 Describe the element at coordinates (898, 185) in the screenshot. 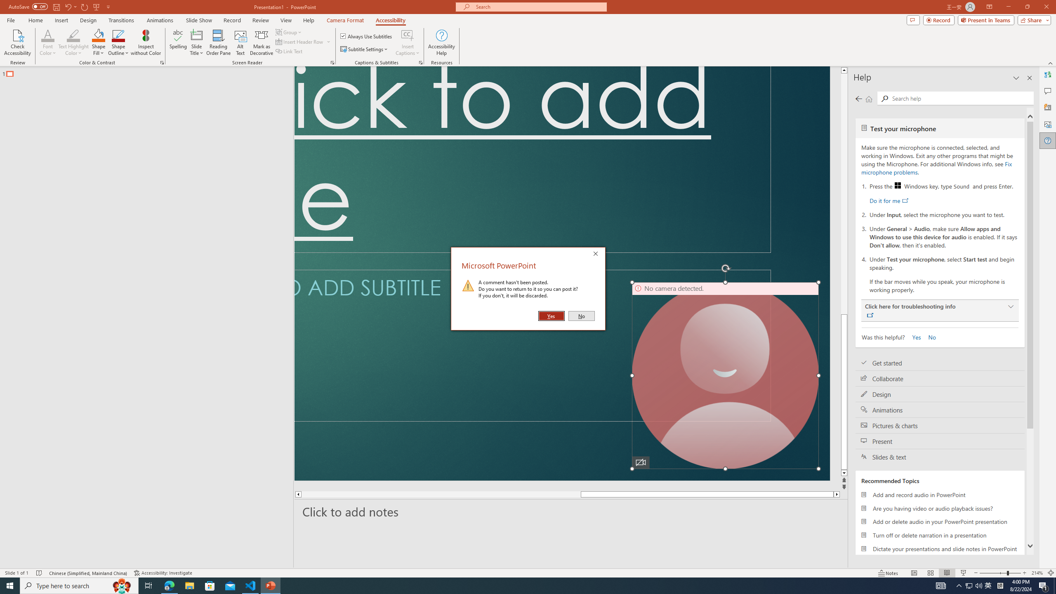

I see `New Windows key logo` at that location.